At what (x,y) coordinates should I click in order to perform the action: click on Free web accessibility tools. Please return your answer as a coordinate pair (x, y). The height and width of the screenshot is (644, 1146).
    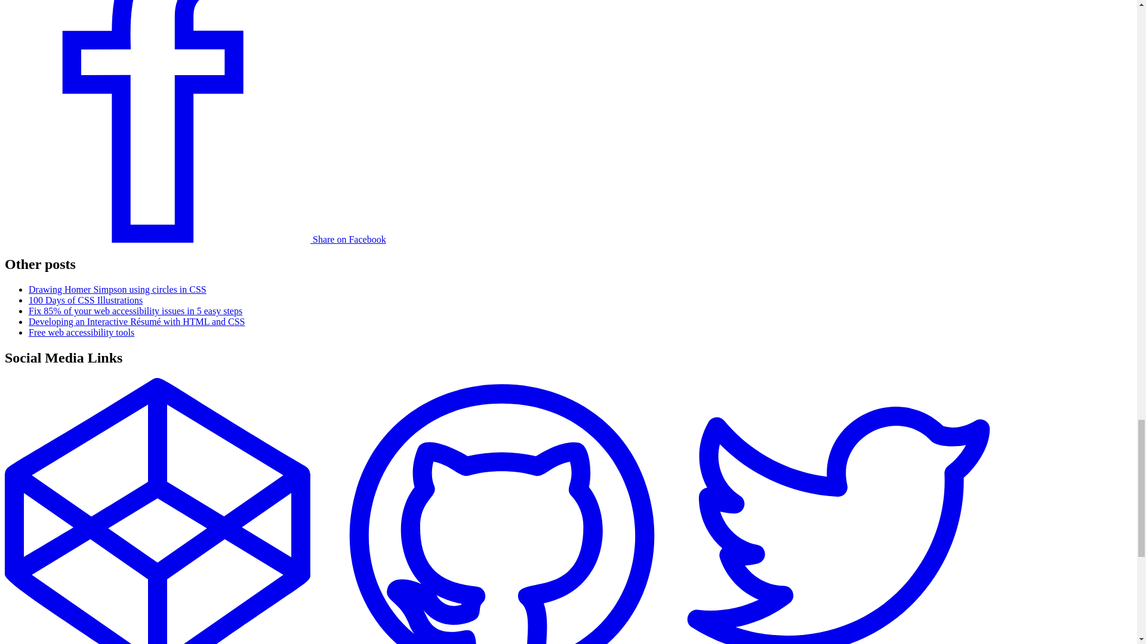
    Looking at the image, I should click on (81, 332).